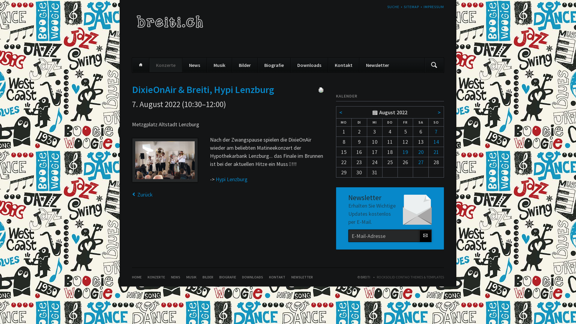  What do you see at coordinates (343, 65) in the screenshot?
I see `Kontakt` at bounding box center [343, 65].